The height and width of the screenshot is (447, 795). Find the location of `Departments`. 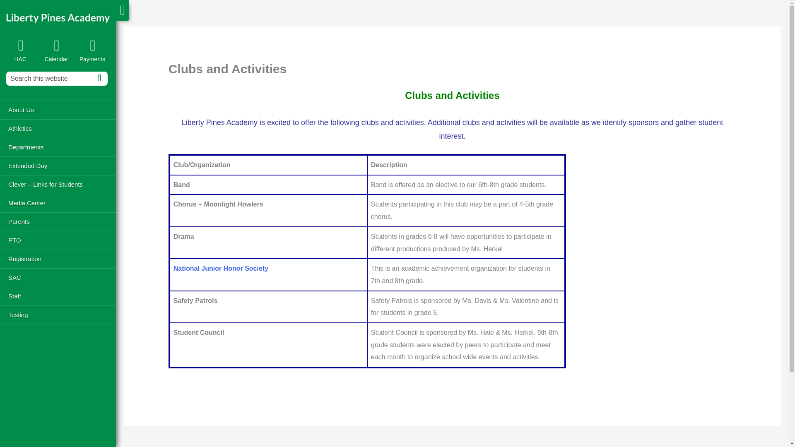

Departments is located at coordinates (58, 147).